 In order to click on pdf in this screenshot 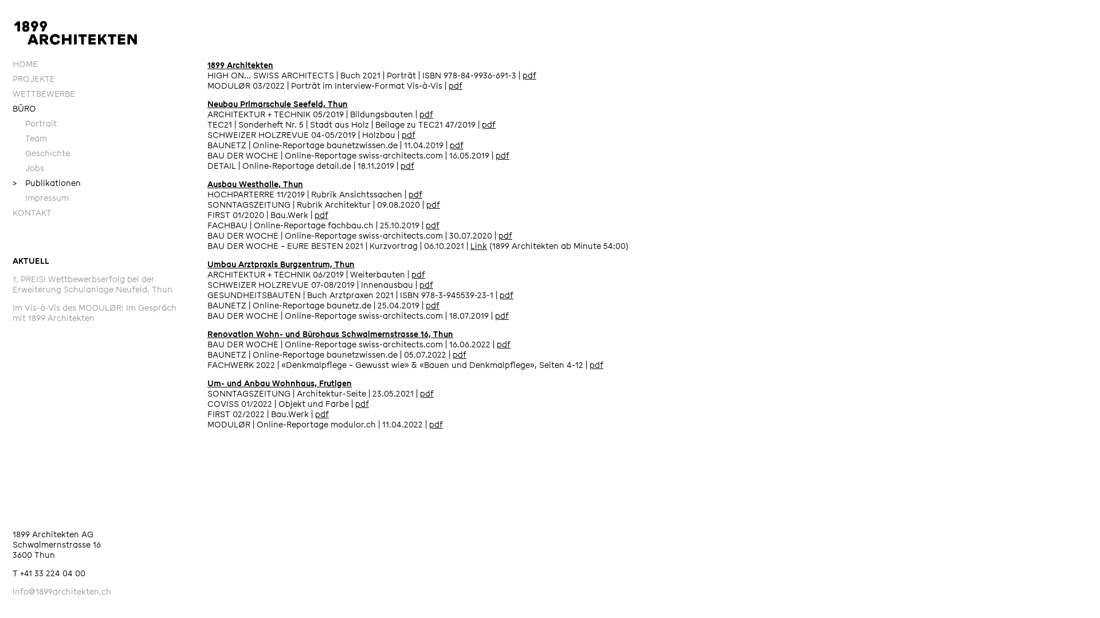, I will do `click(436, 425)`.